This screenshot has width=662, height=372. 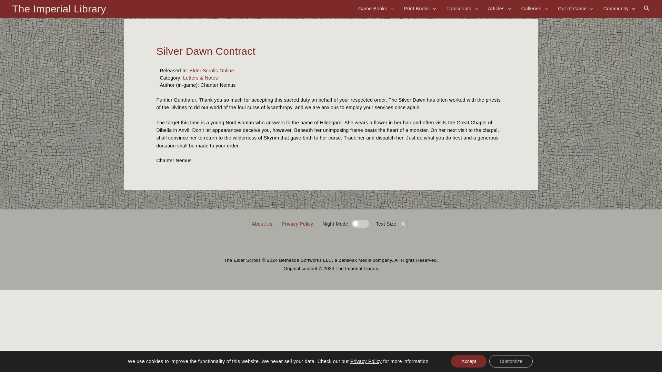 What do you see at coordinates (462, 8) in the screenshot?
I see `Transcripts` at bounding box center [462, 8].